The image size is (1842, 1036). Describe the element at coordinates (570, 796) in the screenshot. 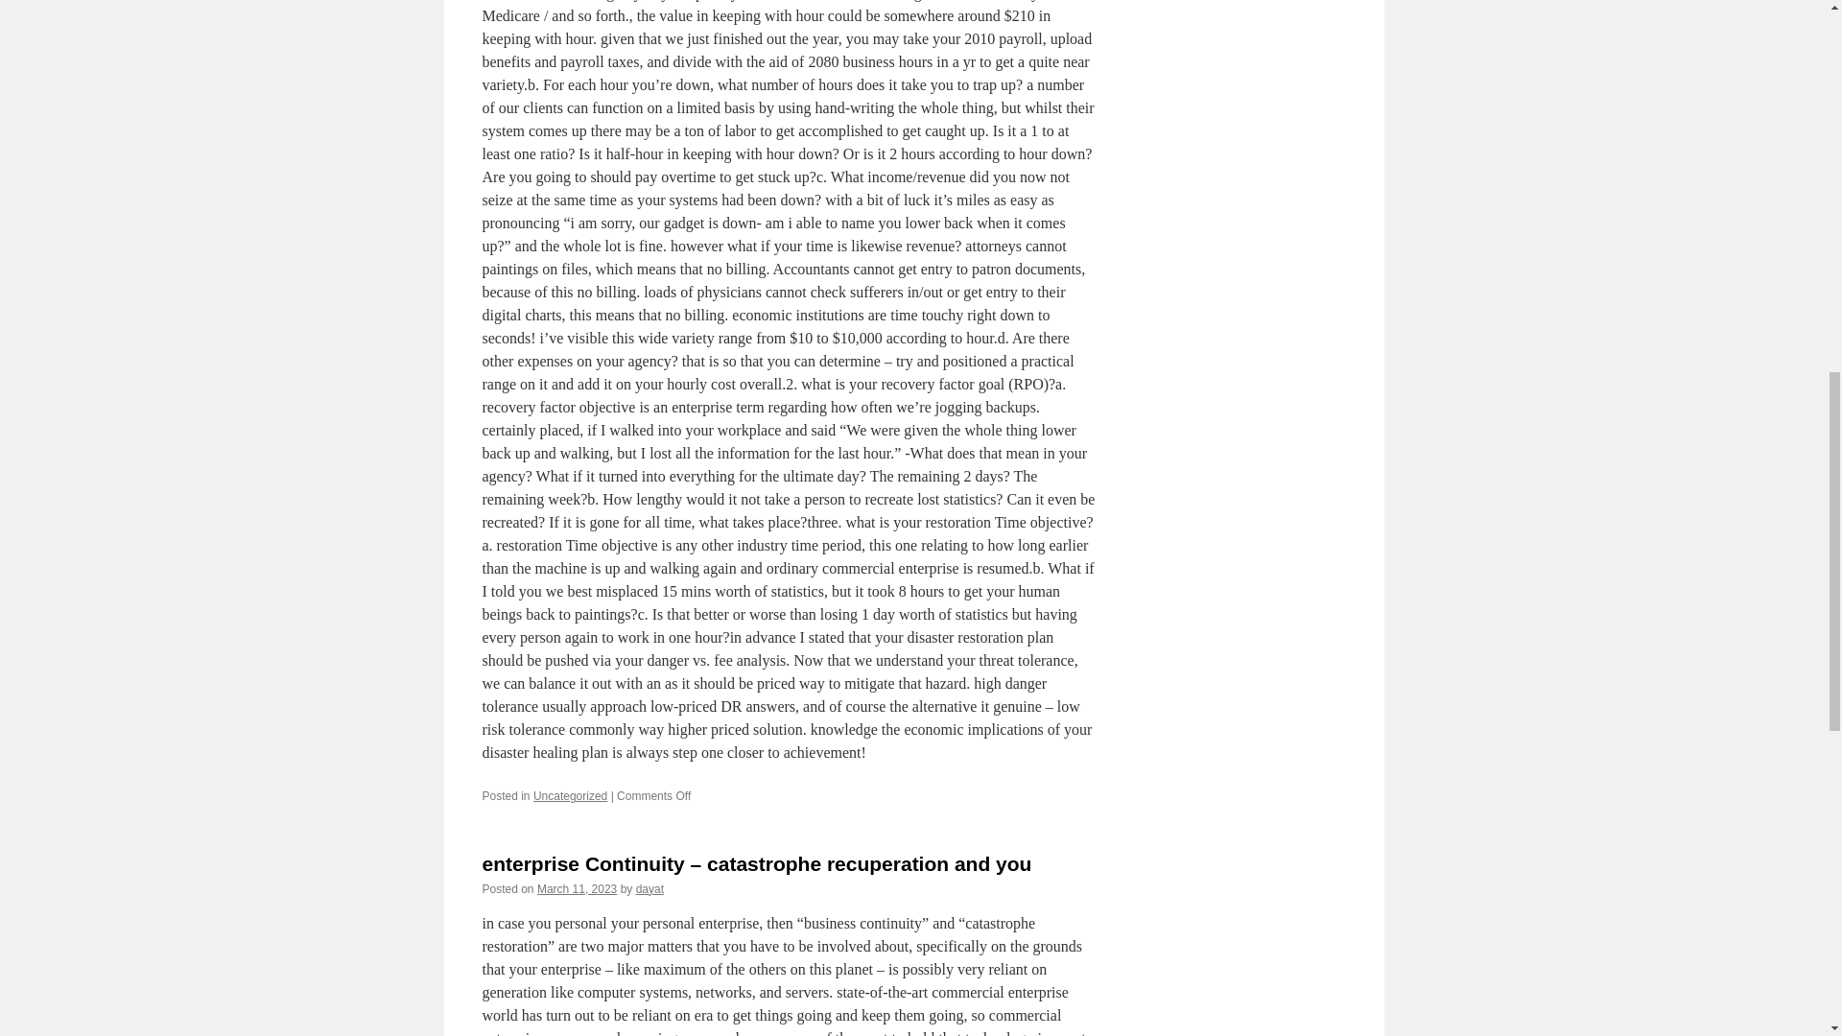

I see `View all posts in Uncategorized` at that location.